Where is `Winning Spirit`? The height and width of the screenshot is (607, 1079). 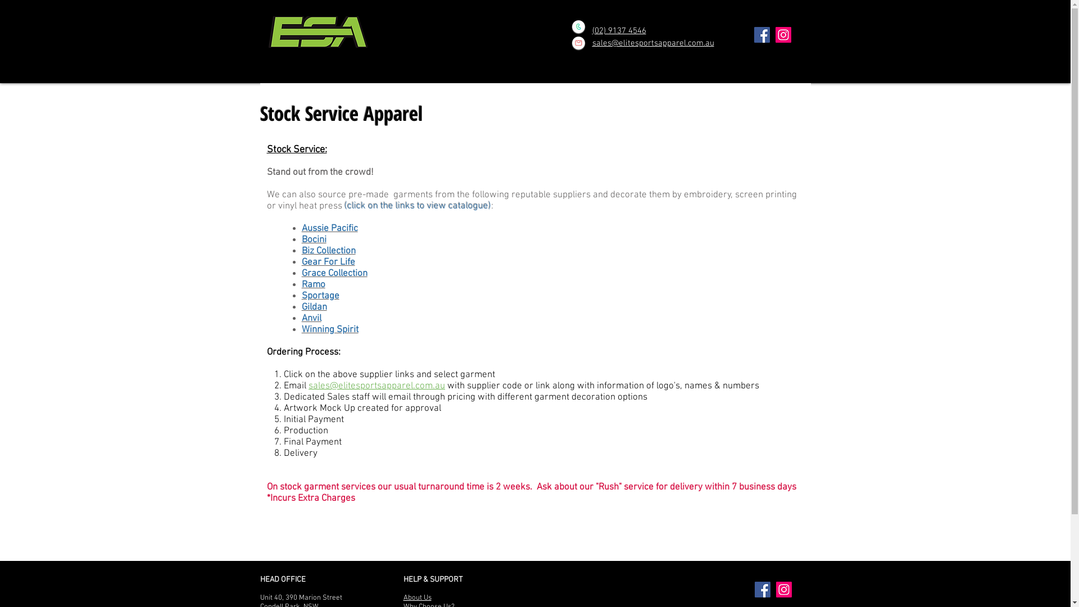 Winning Spirit is located at coordinates (330, 330).